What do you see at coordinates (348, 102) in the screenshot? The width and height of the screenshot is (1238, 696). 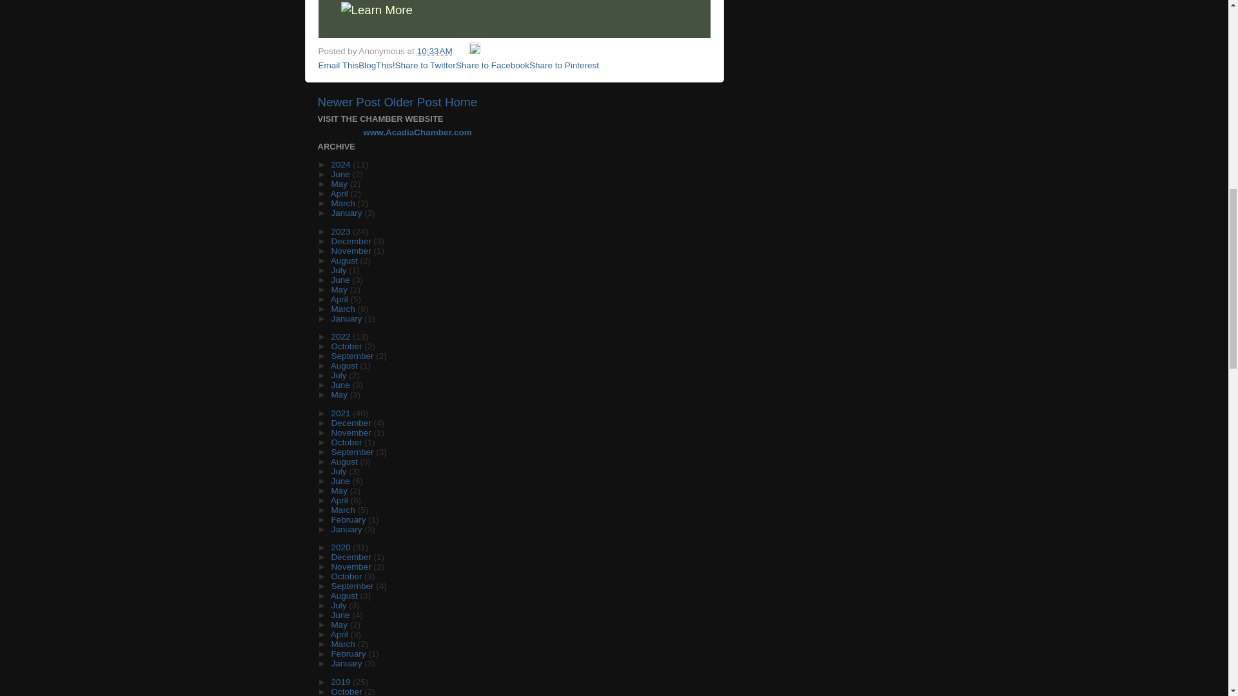 I see `Newer Post` at bounding box center [348, 102].